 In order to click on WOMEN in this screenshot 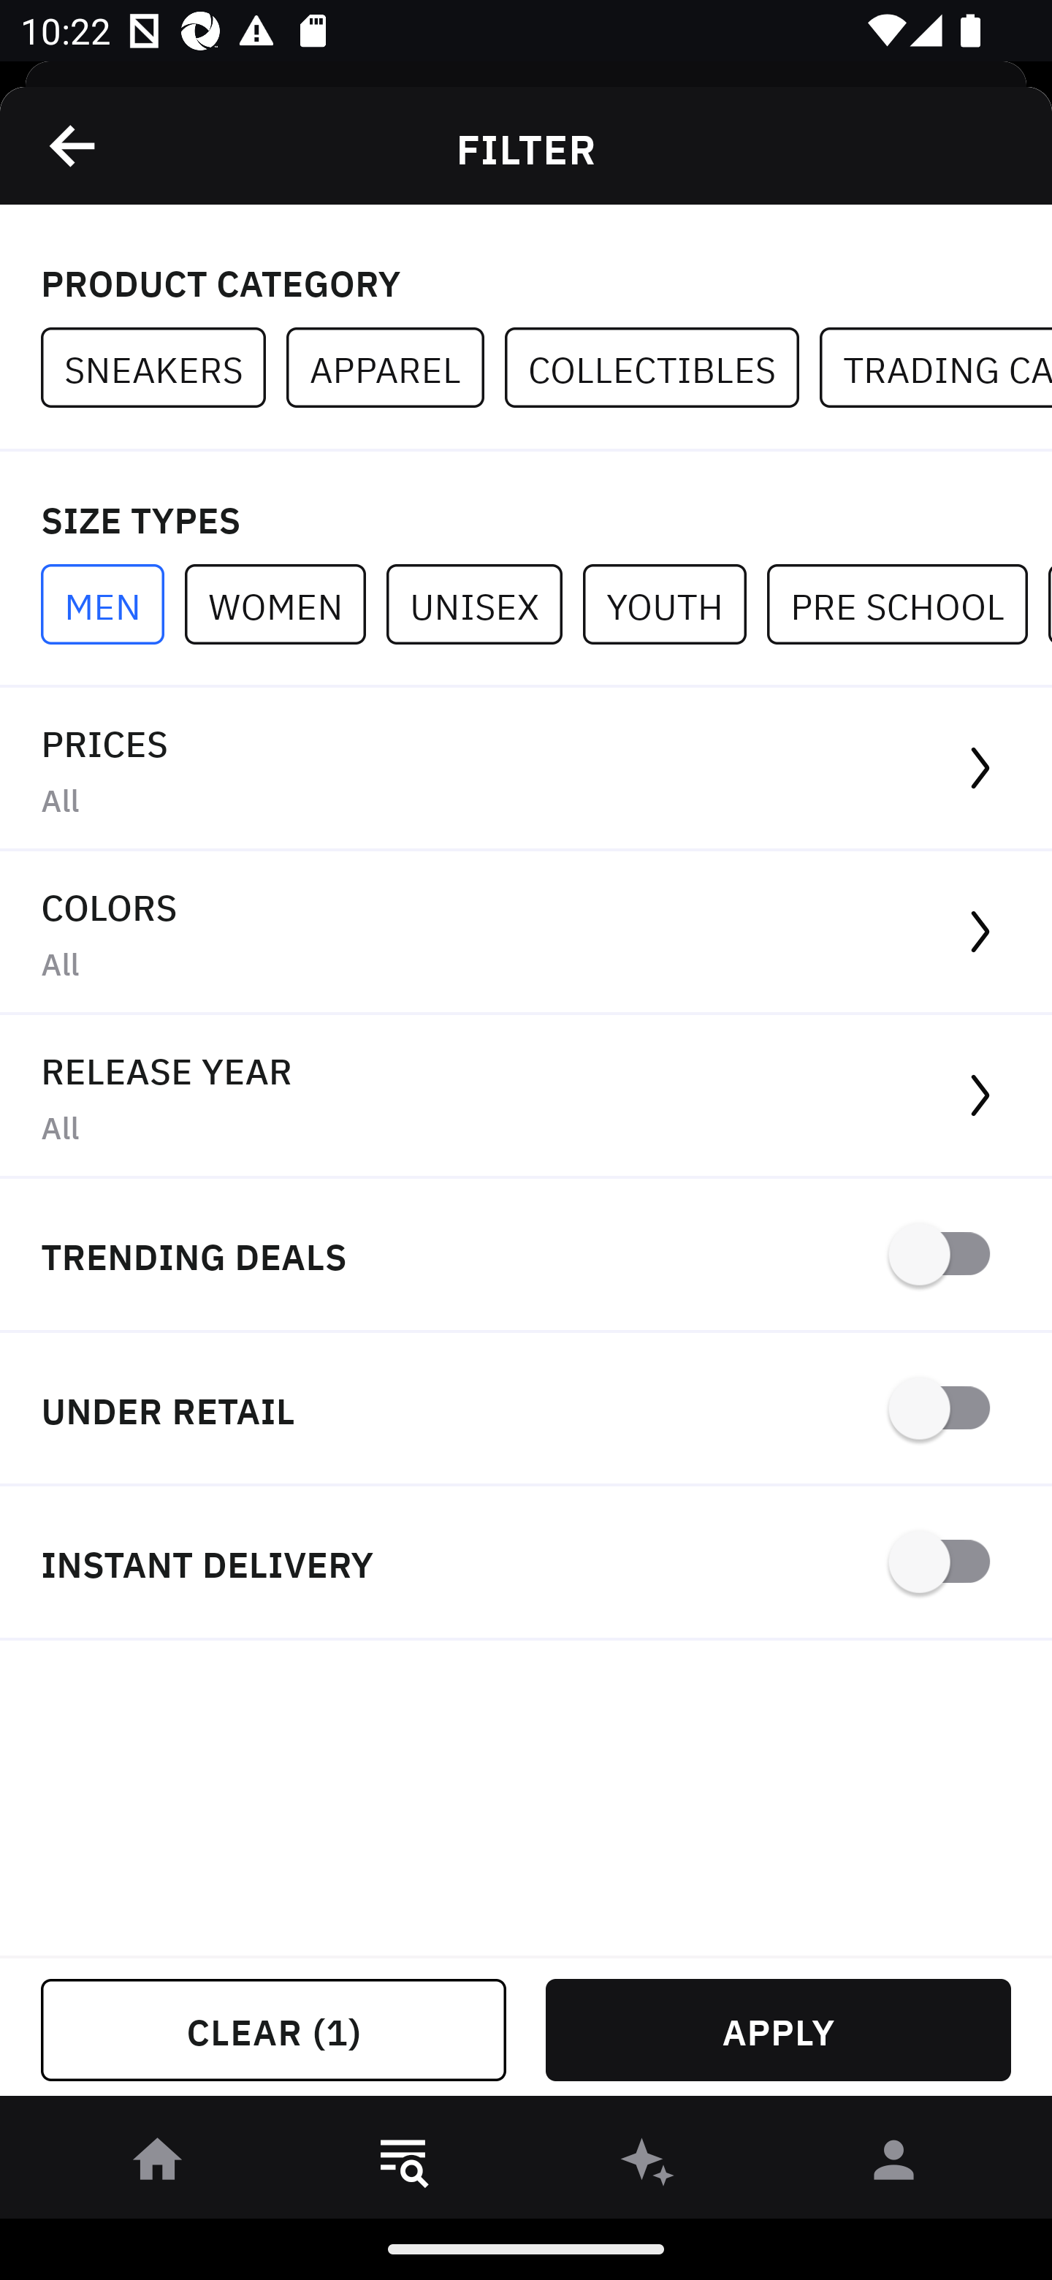, I will do `click(285, 604)`.